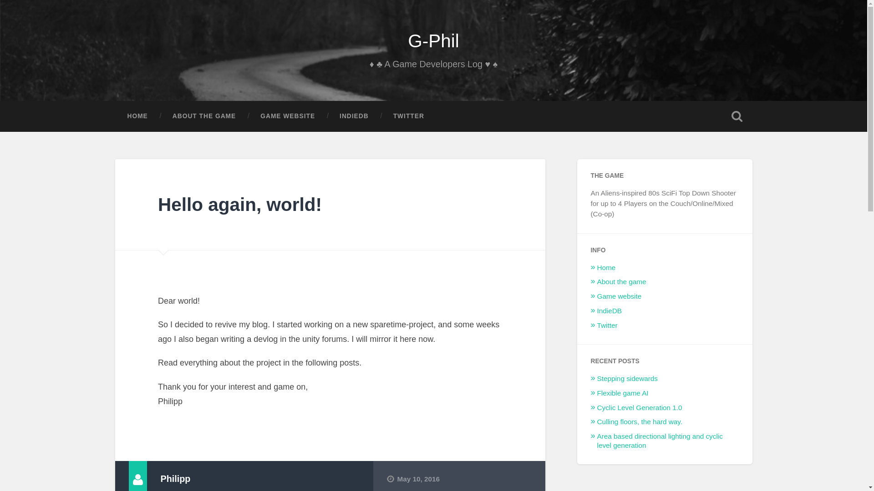 The width and height of the screenshot is (874, 491). Describe the element at coordinates (640, 422) in the screenshot. I see `Culling floors, the hard way.` at that location.